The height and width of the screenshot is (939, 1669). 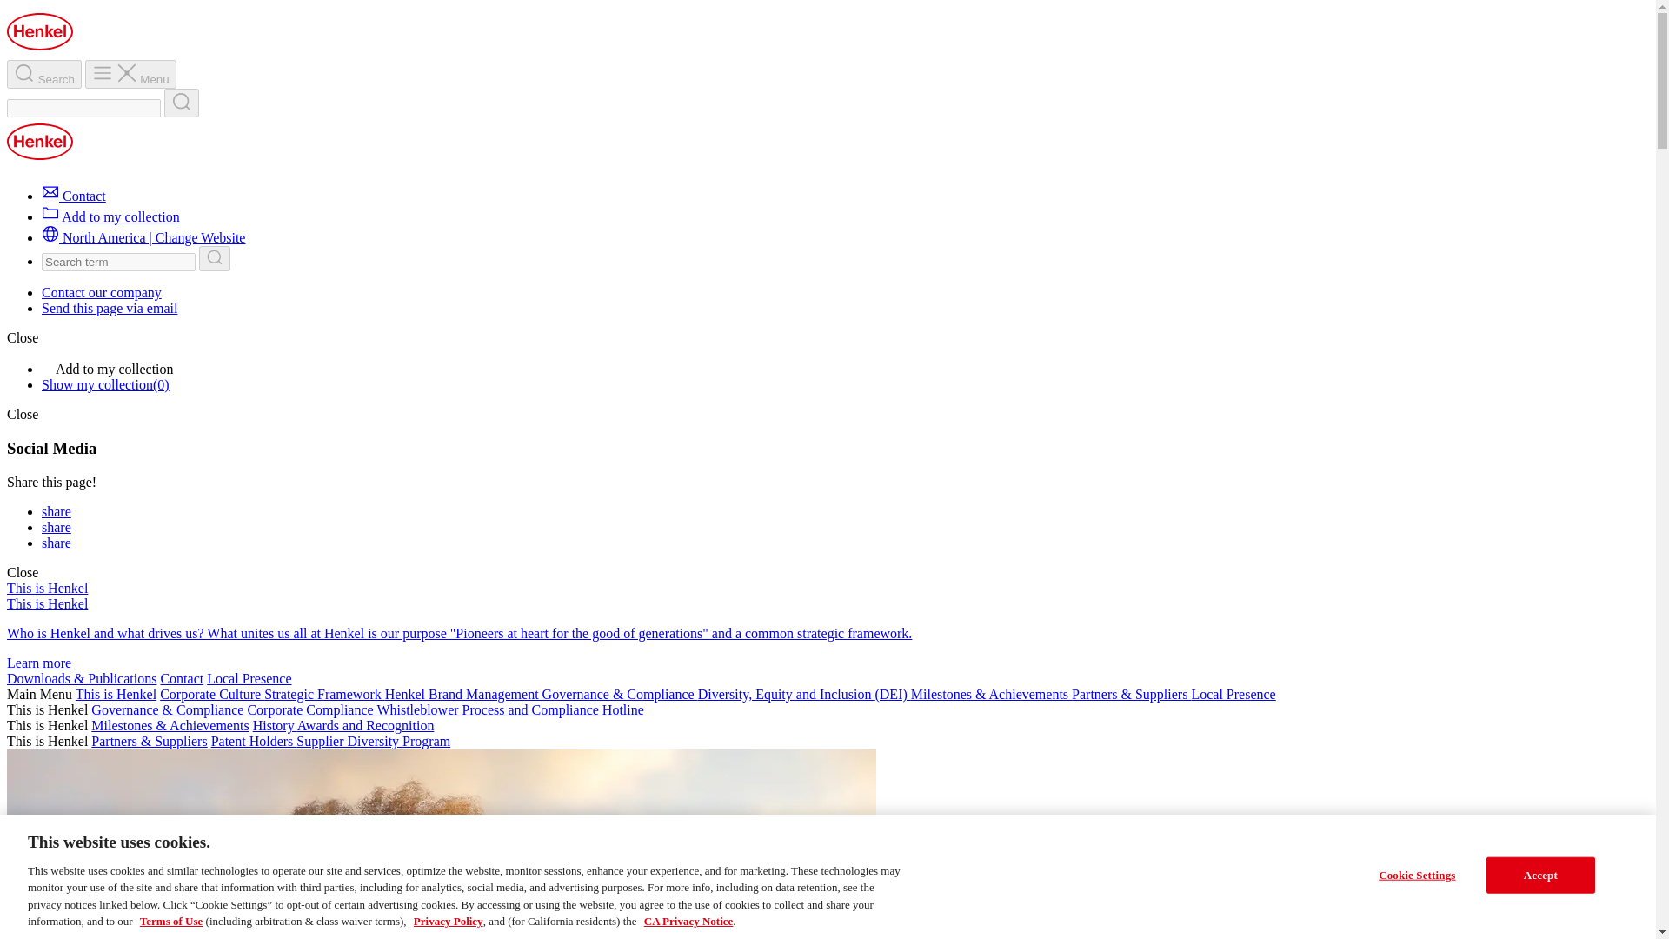 I want to click on Contact, so click(x=182, y=678).